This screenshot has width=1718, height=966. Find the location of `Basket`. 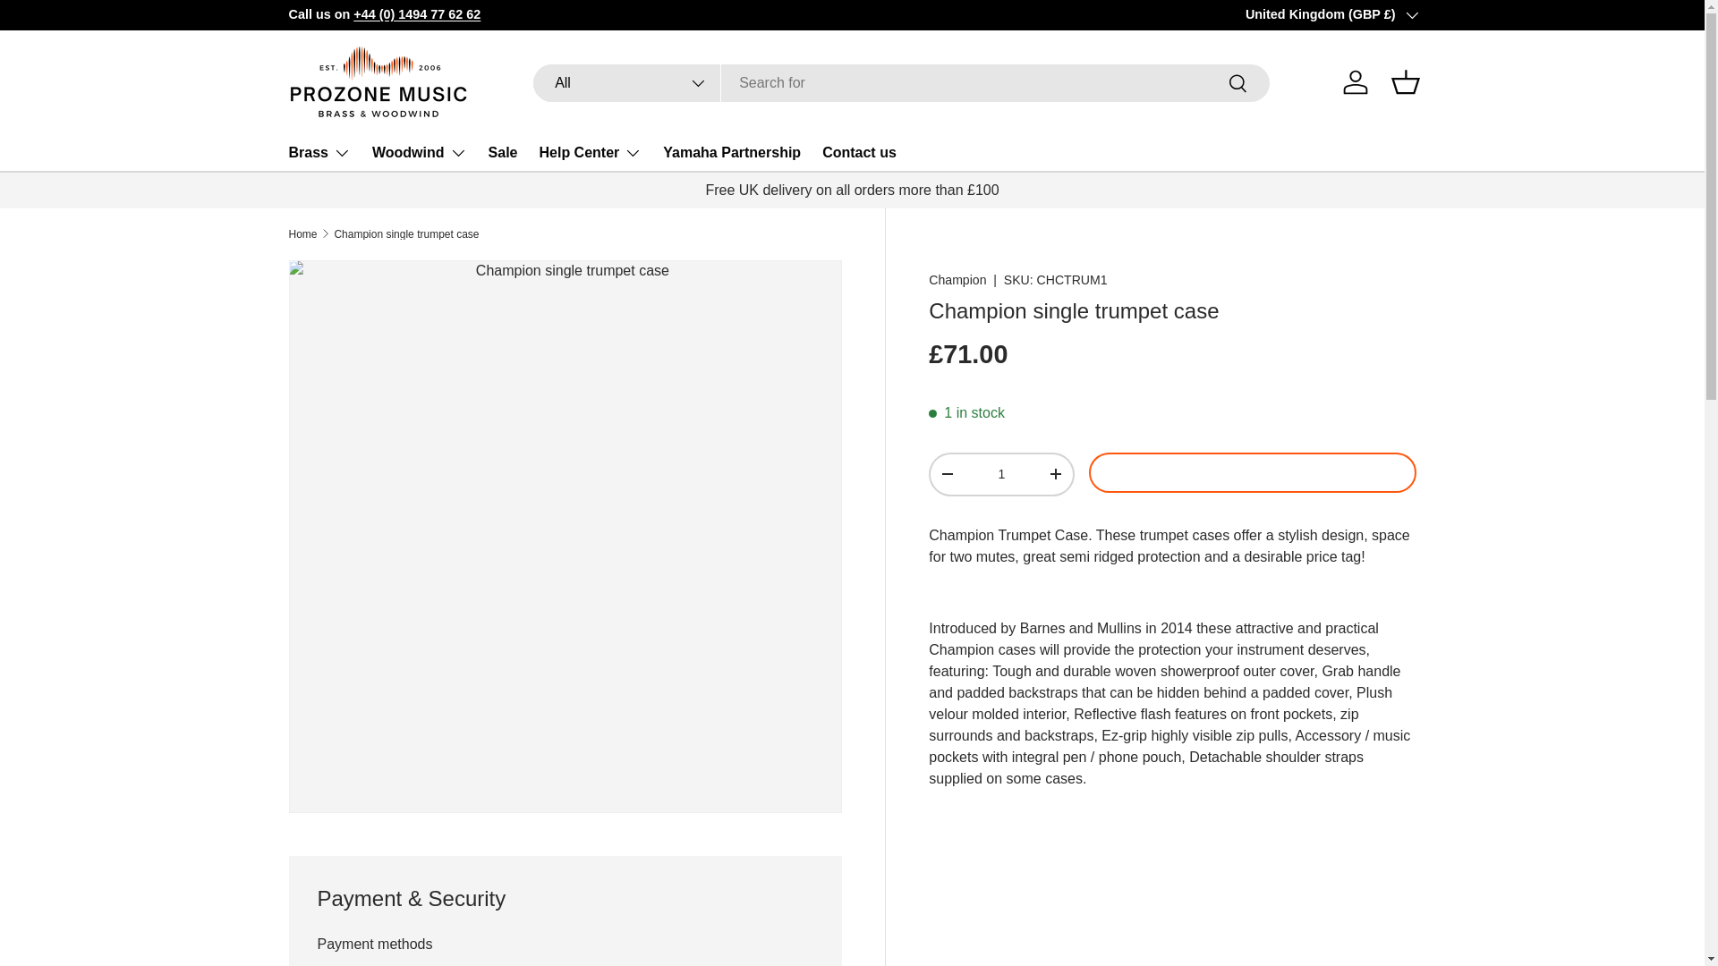

Basket is located at coordinates (1404, 82).